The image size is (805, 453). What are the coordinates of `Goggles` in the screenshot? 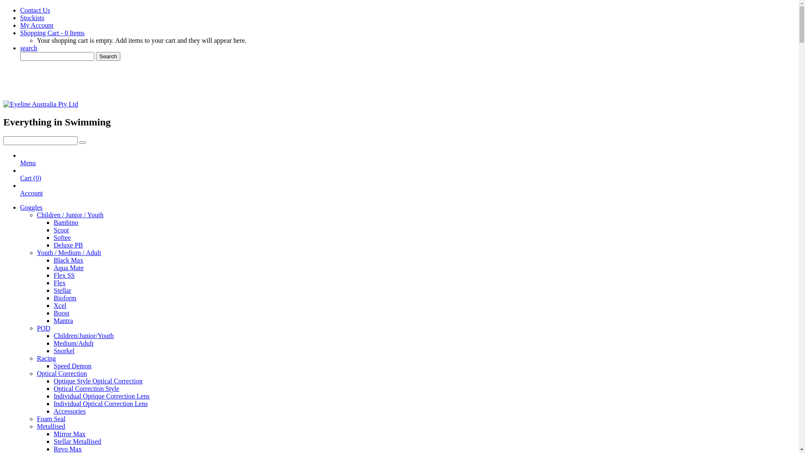 It's located at (31, 207).